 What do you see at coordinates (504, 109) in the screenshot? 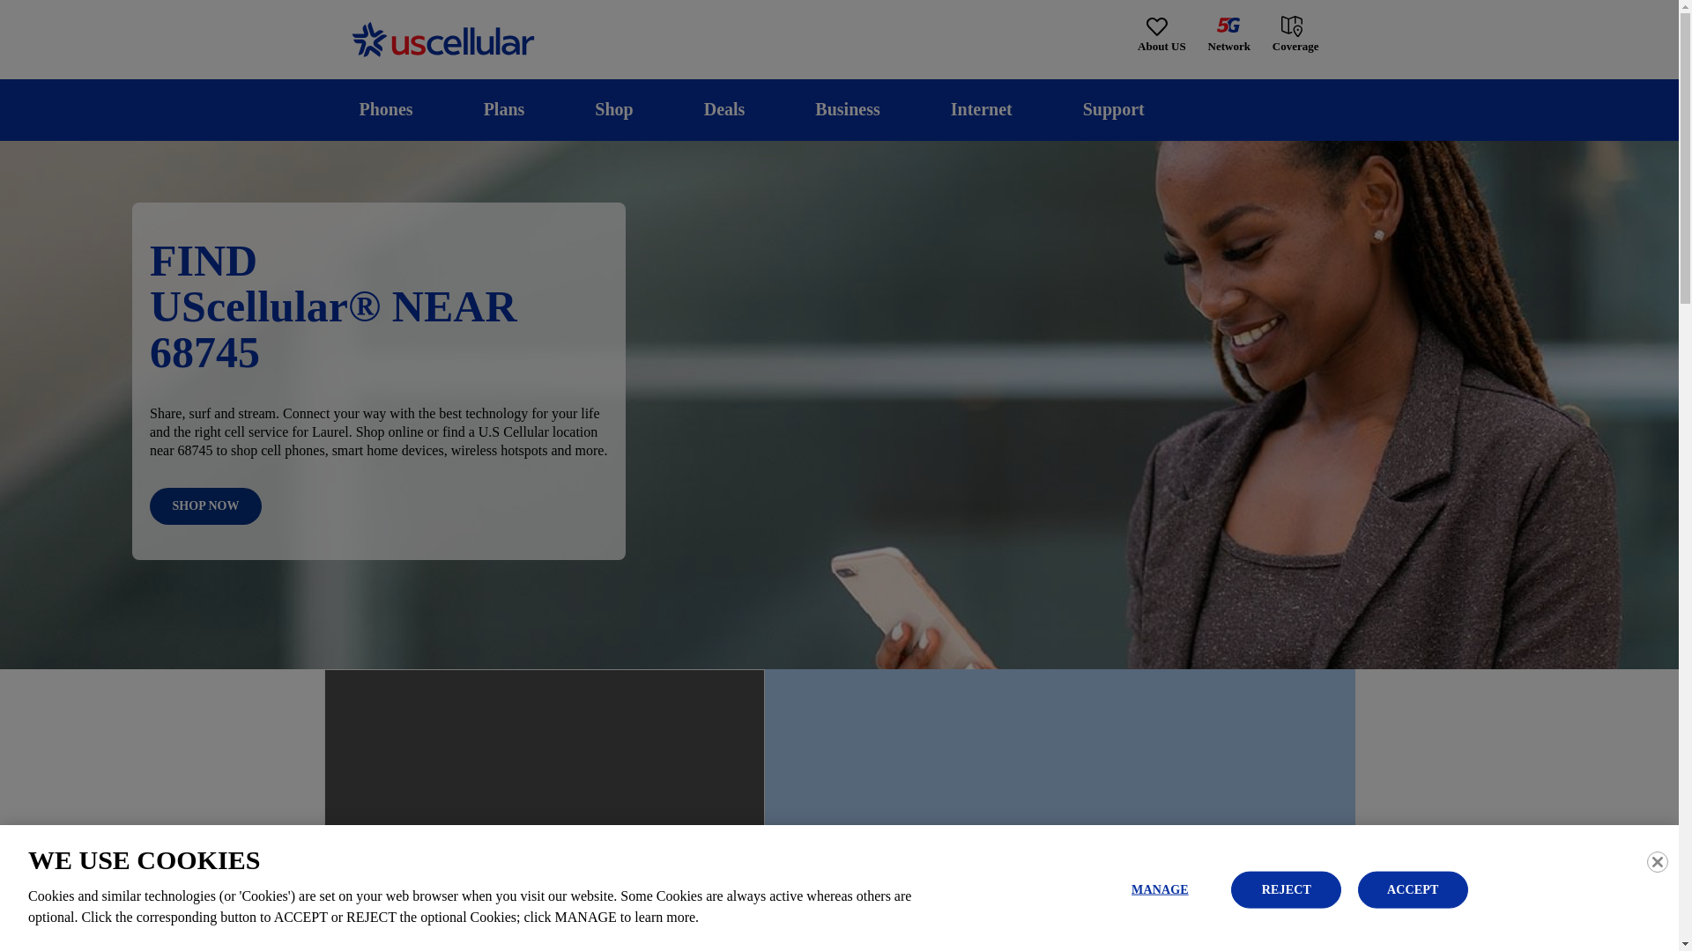
I see `Plans` at bounding box center [504, 109].